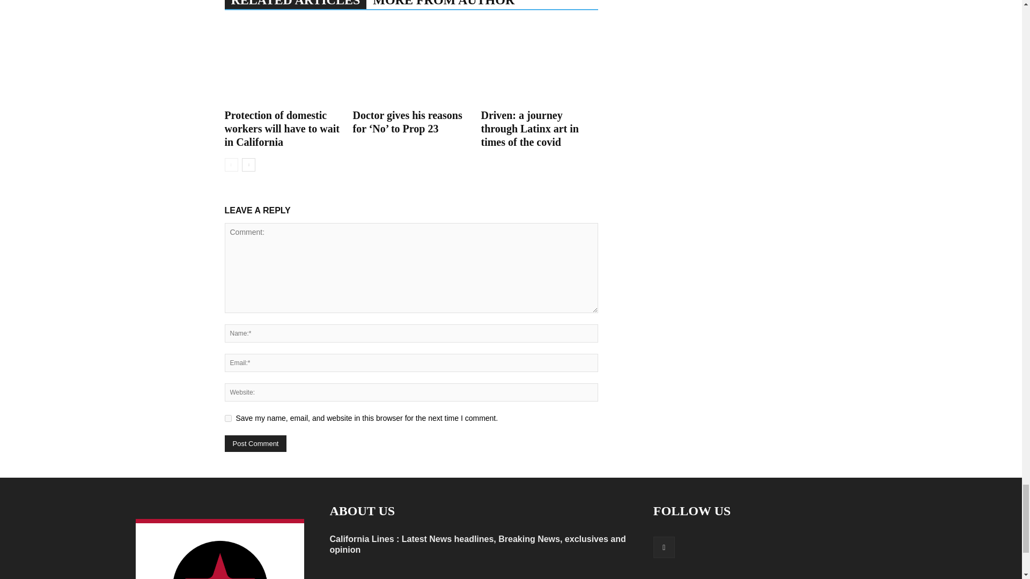  What do you see at coordinates (227, 418) in the screenshot?
I see `yes` at bounding box center [227, 418].